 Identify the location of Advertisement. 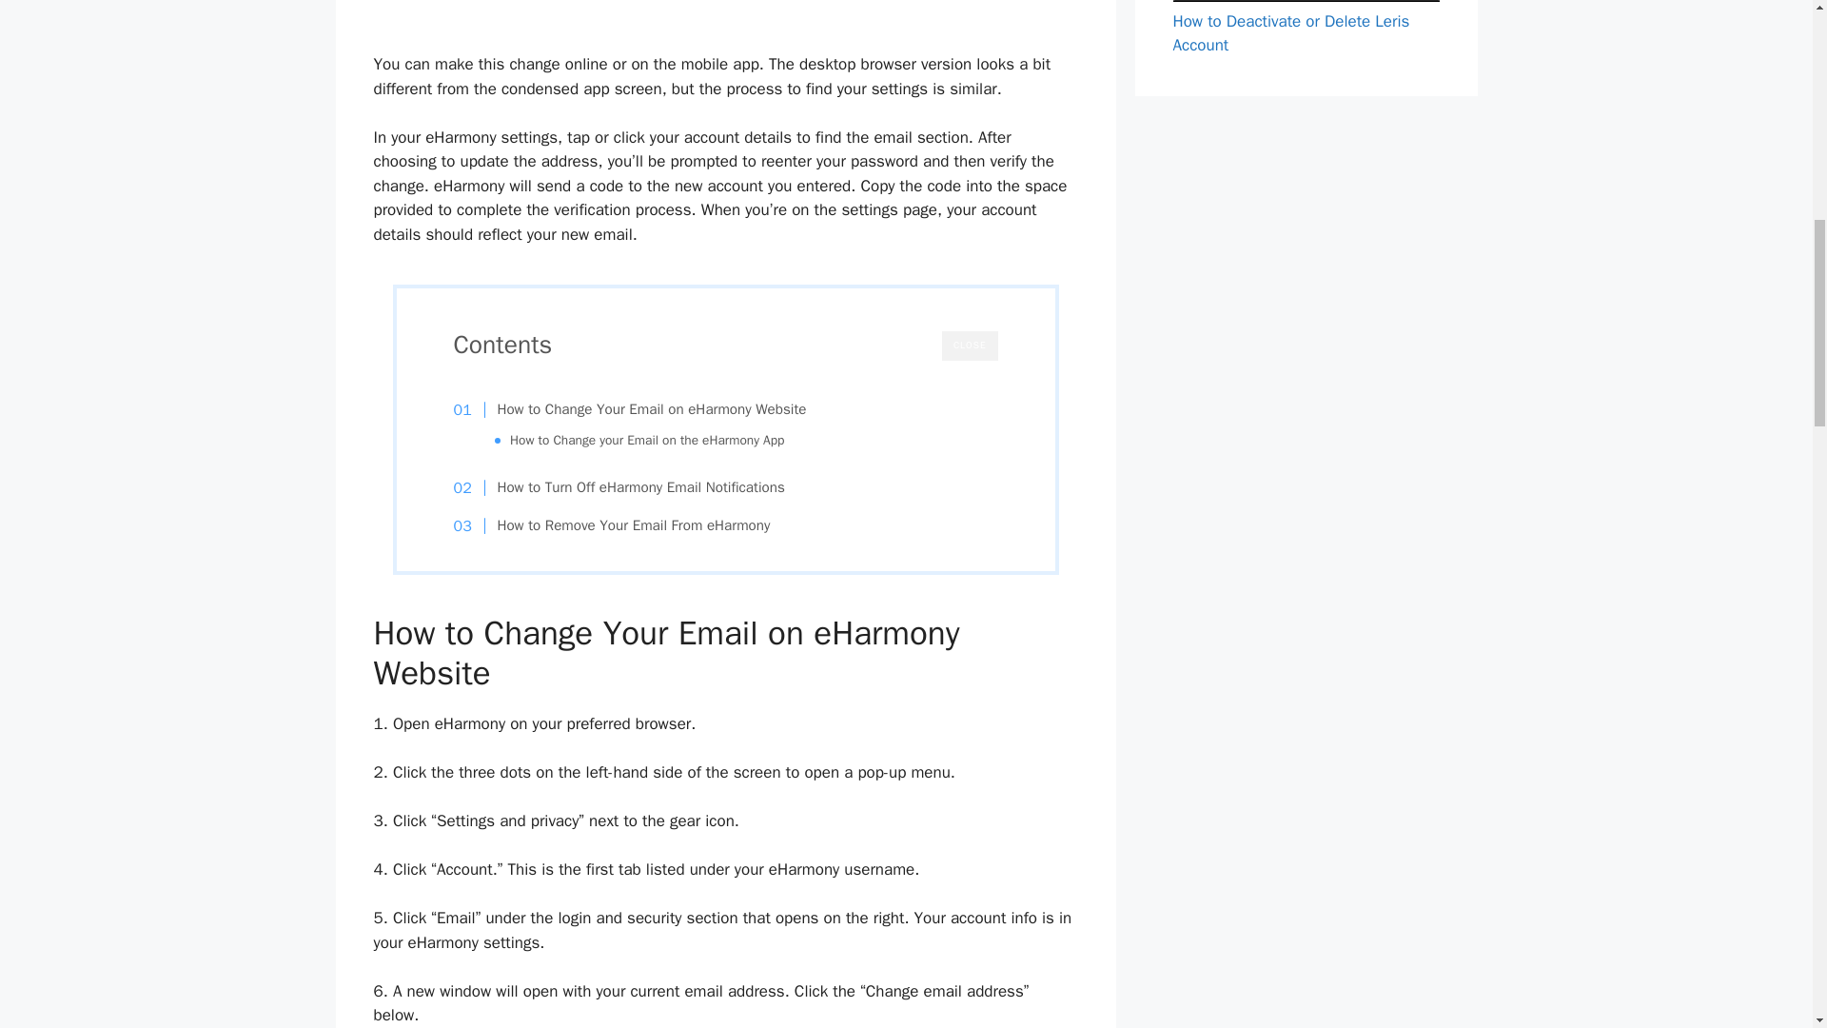
(726, 23).